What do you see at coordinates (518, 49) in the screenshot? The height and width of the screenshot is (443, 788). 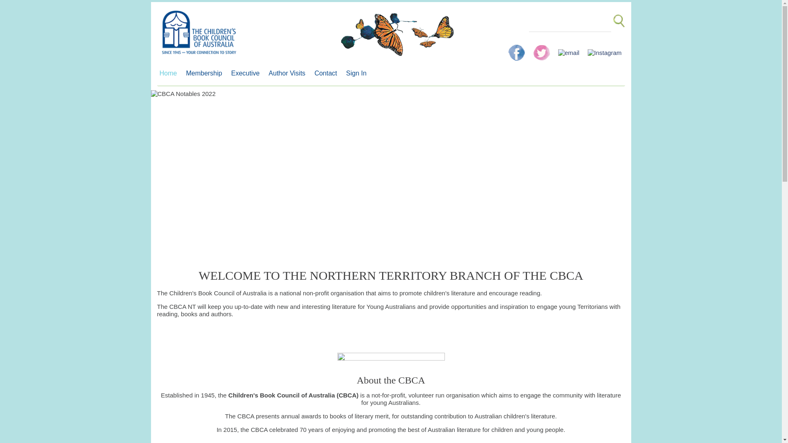 I see `Facebook` at bounding box center [518, 49].